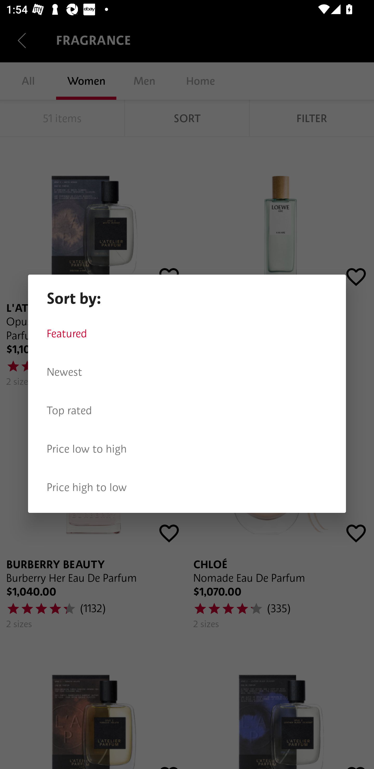 The width and height of the screenshot is (374, 769). I want to click on Newest, so click(187, 372).